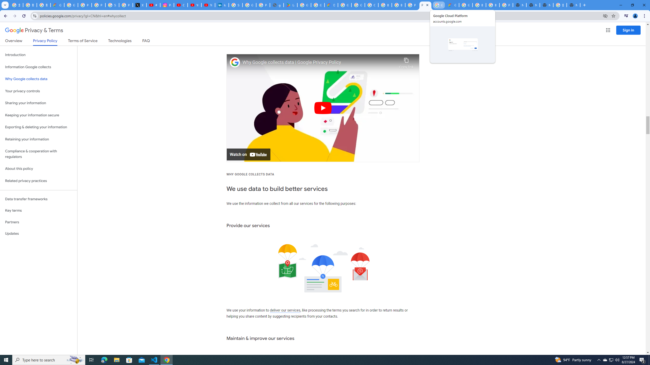 This screenshot has width=650, height=365. I want to click on Google Cloud Platform, so click(344, 5).